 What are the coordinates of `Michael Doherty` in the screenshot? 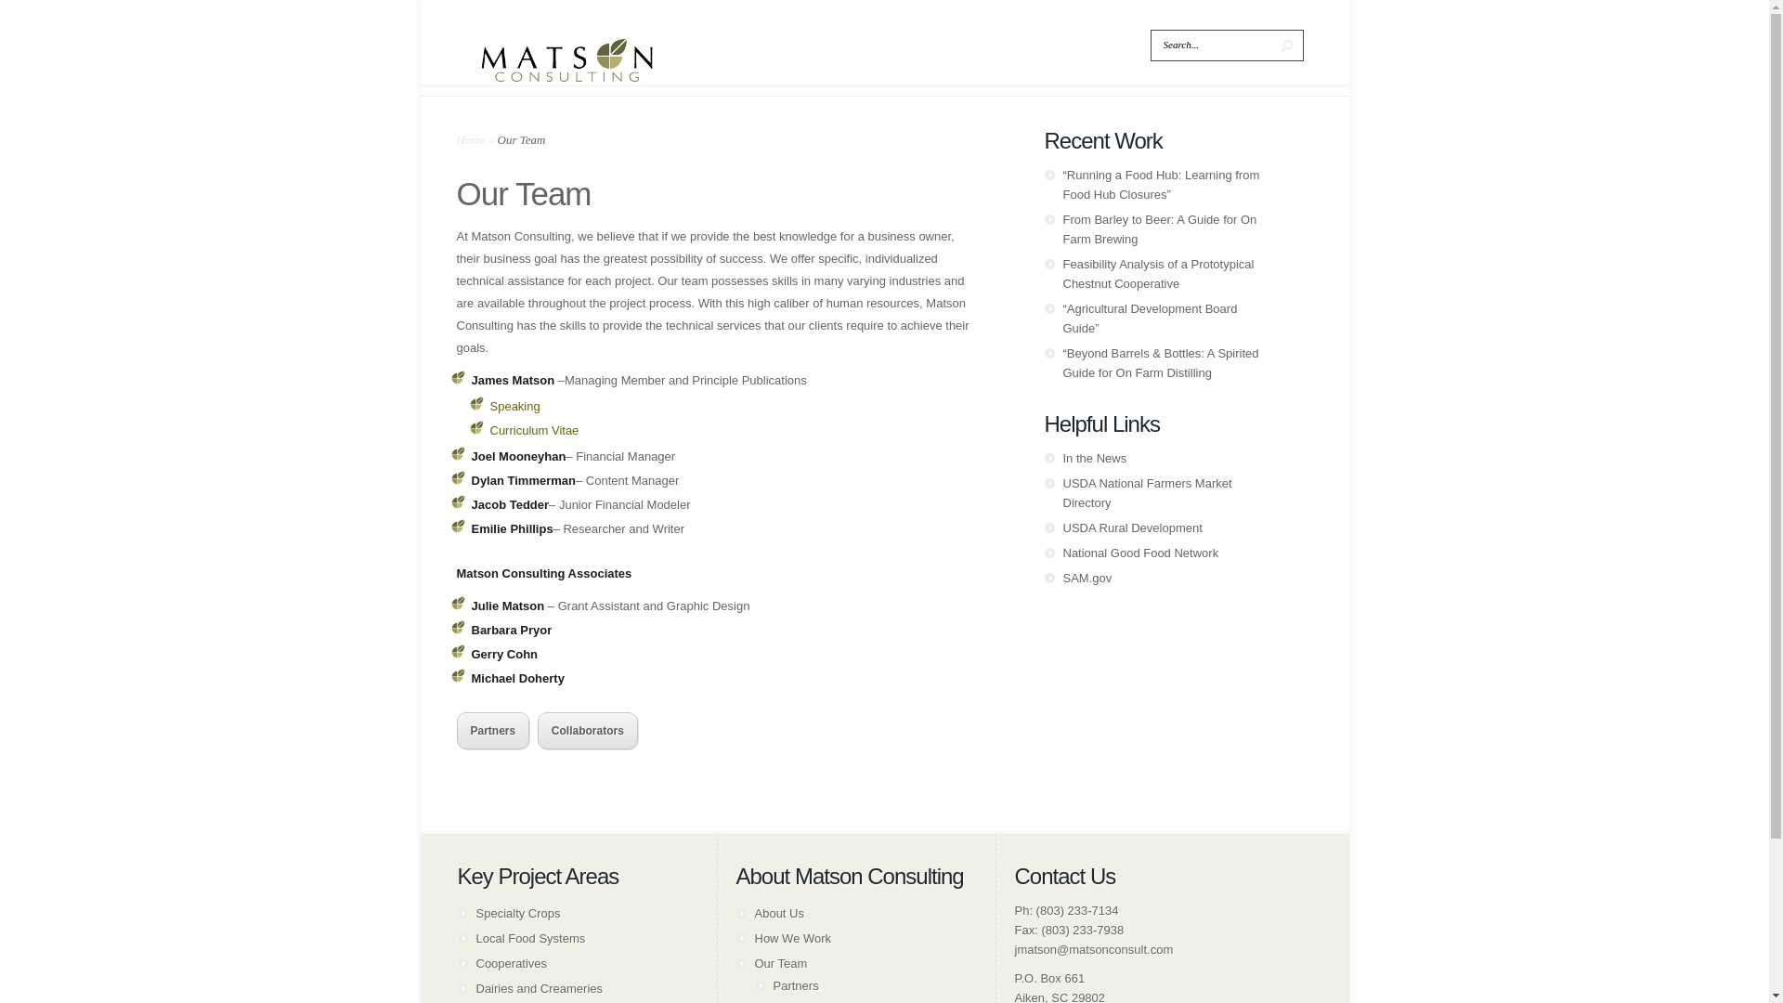 It's located at (518, 678).